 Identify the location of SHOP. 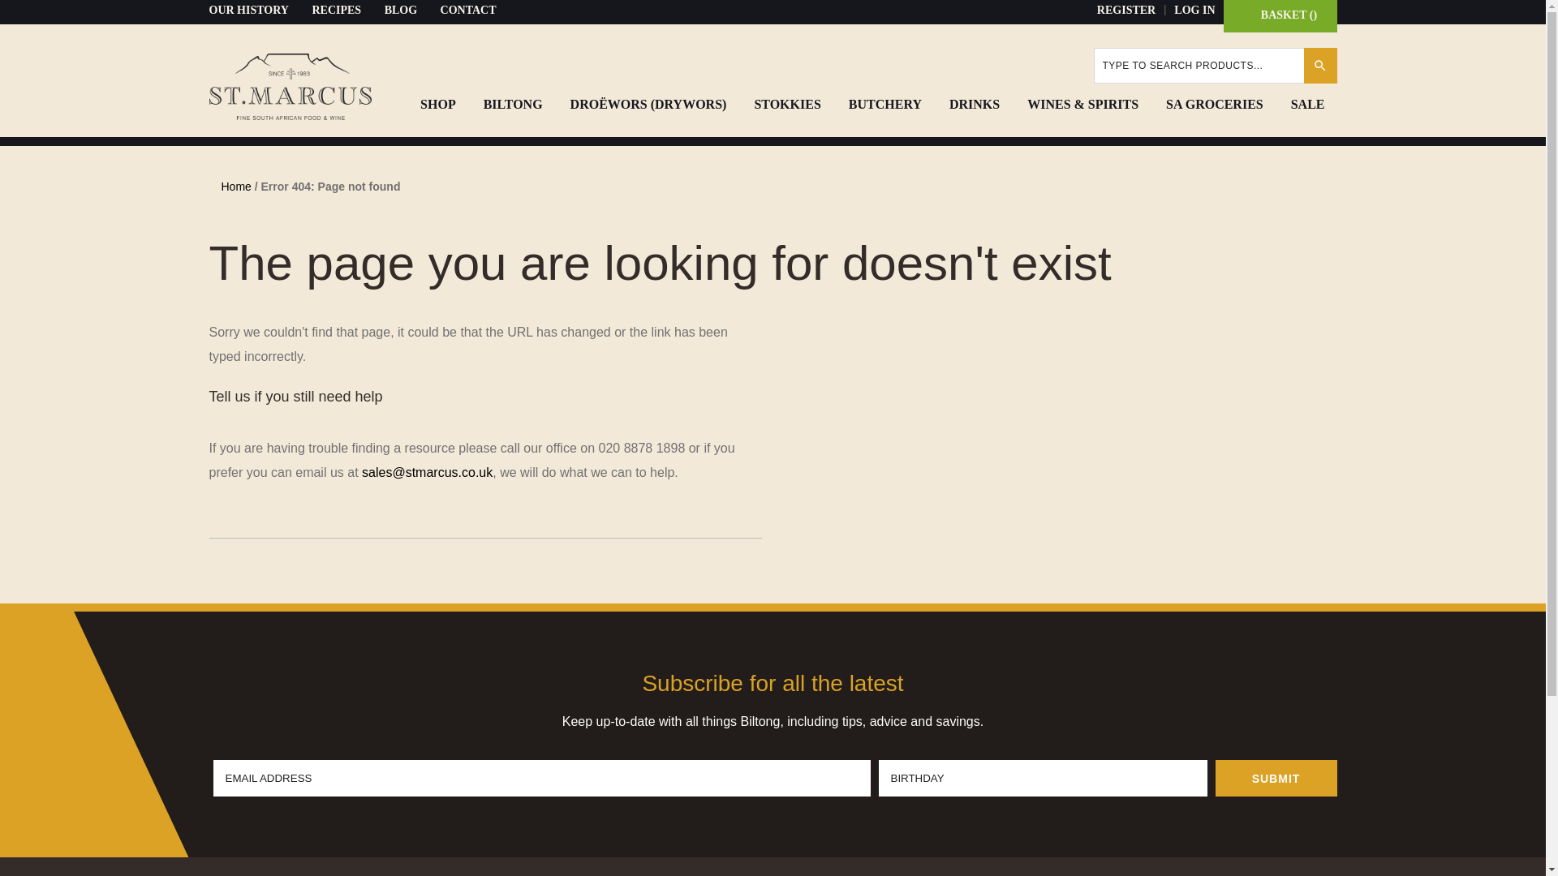
(438, 104).